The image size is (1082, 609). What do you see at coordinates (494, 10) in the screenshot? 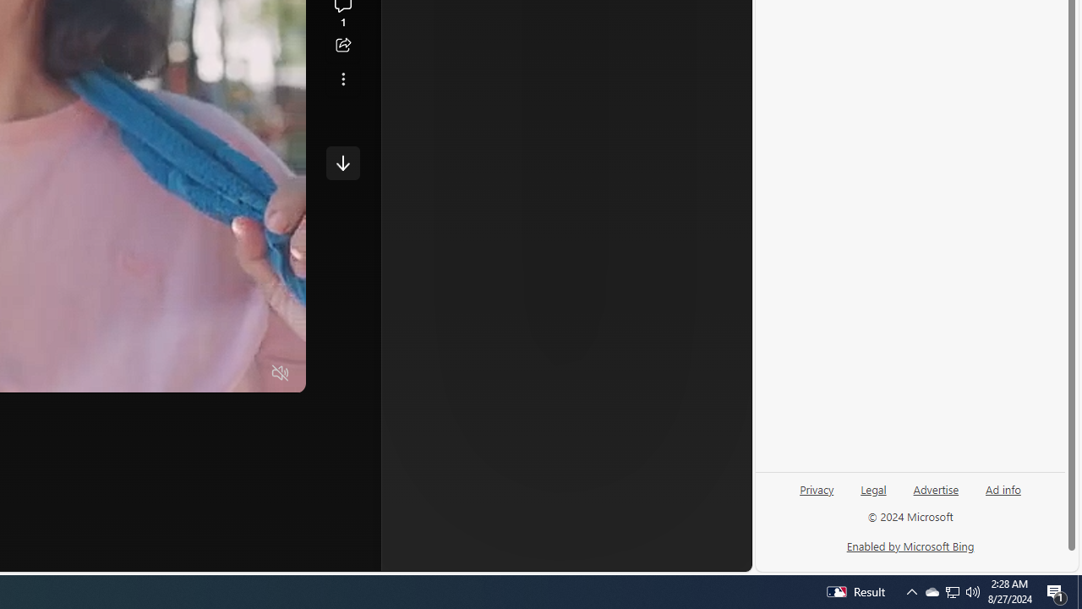
I see `ABC News` at bounding box center [494, 10].